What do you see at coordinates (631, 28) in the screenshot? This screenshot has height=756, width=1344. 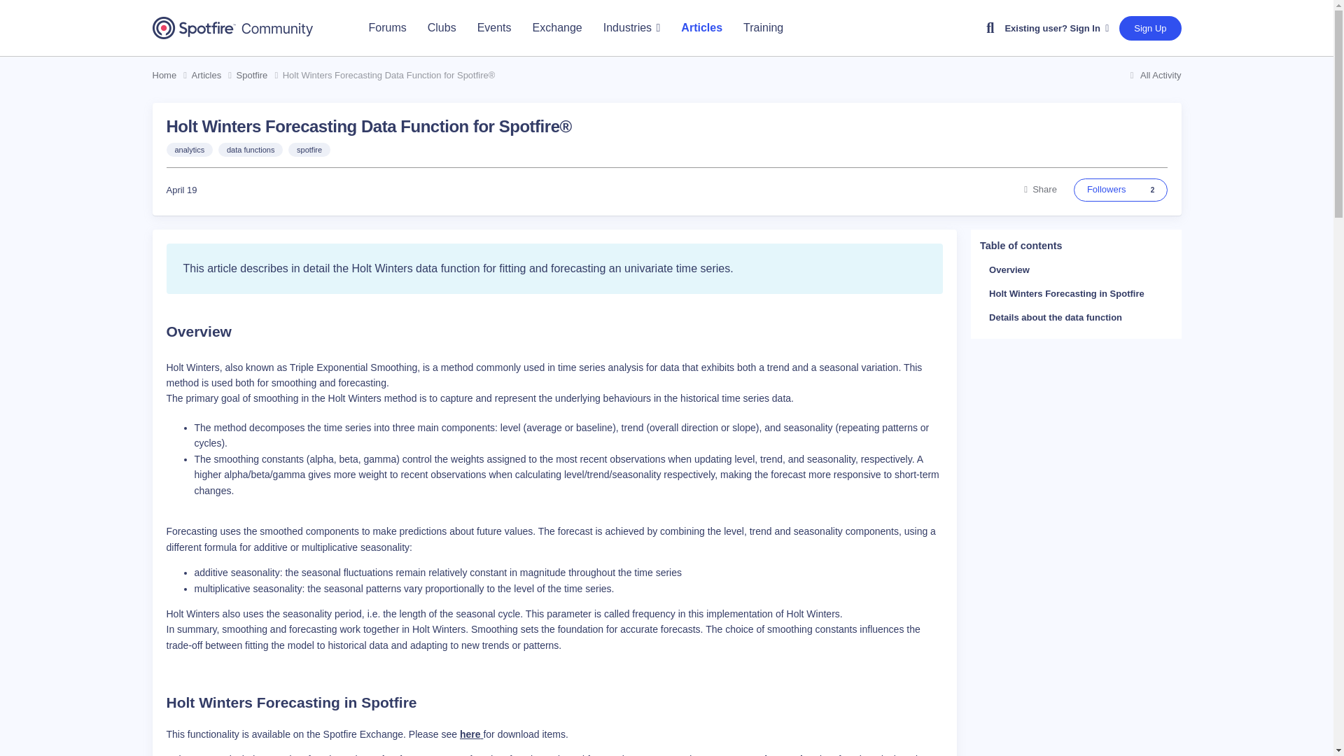 I see `Industries` at bounding box center [631, 28].